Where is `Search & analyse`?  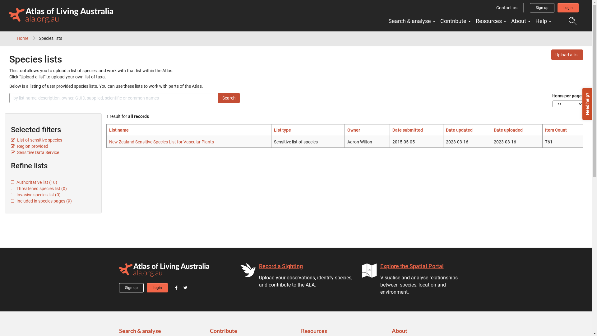
Search & analyse is located at coordinates (160, 331).